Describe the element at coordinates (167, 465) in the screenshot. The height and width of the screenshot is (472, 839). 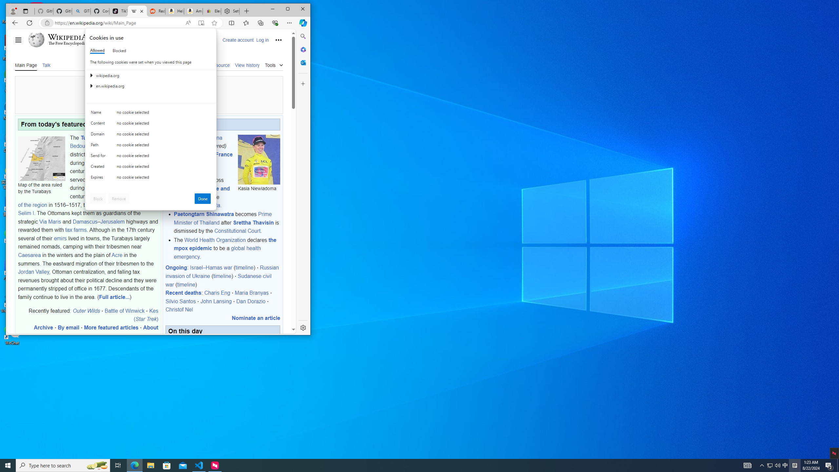
I see `Microsoft Store` at that location.